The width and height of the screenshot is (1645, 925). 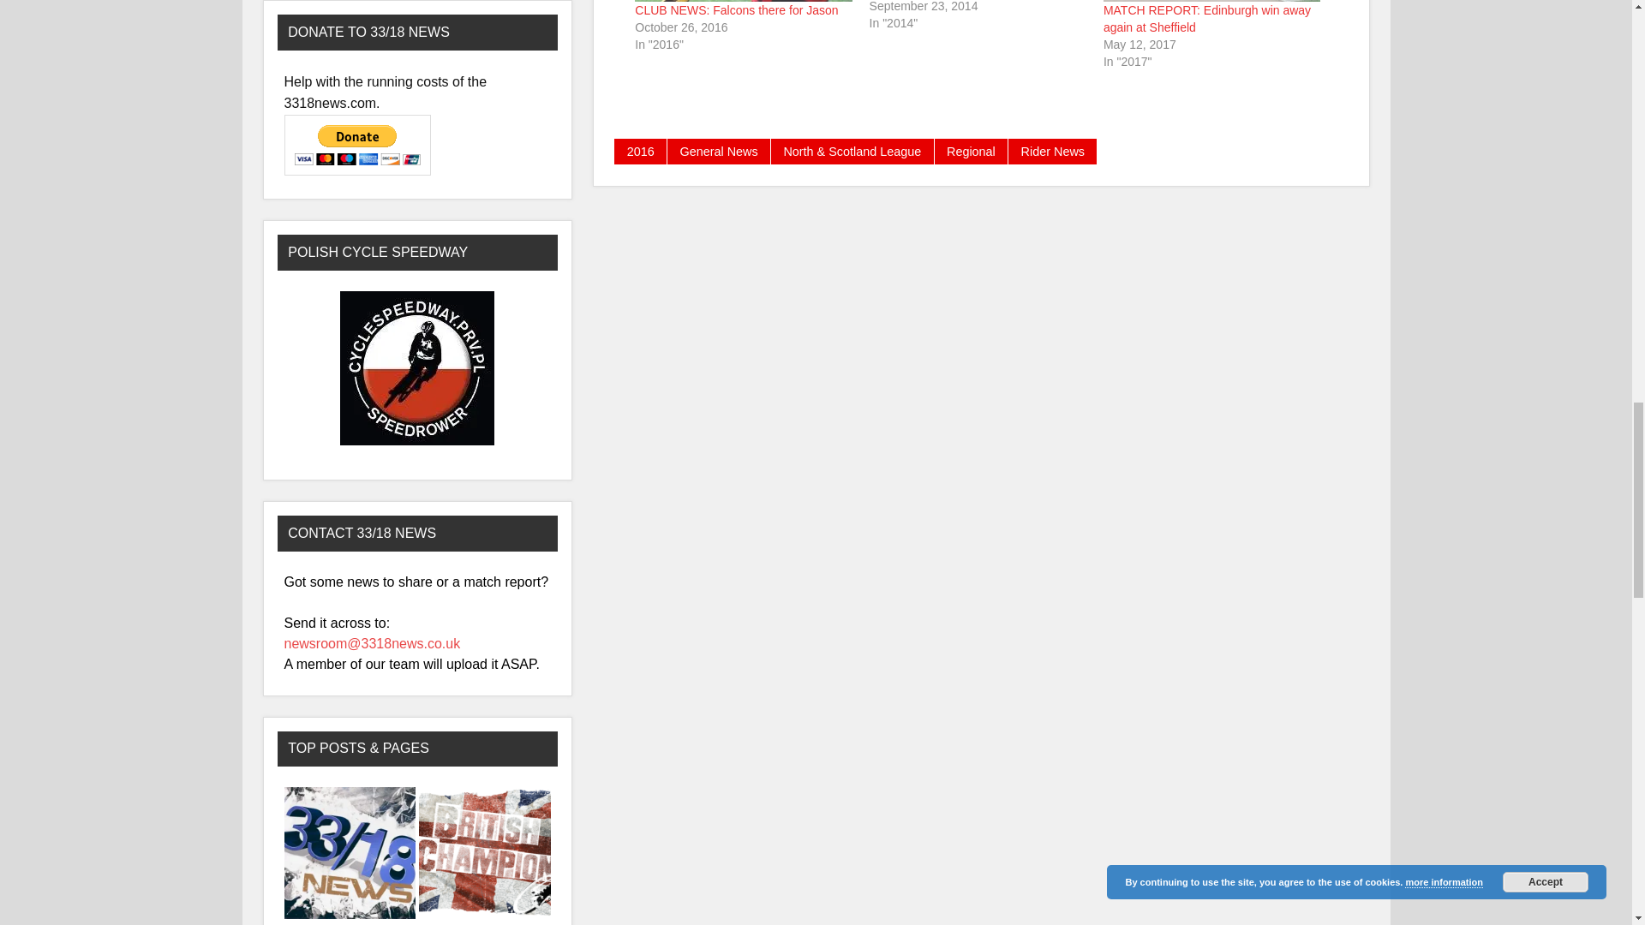 I want to click on MATCH REPORT: Edinburgh win away again at Sheffield, so click(x=1207, y=19).